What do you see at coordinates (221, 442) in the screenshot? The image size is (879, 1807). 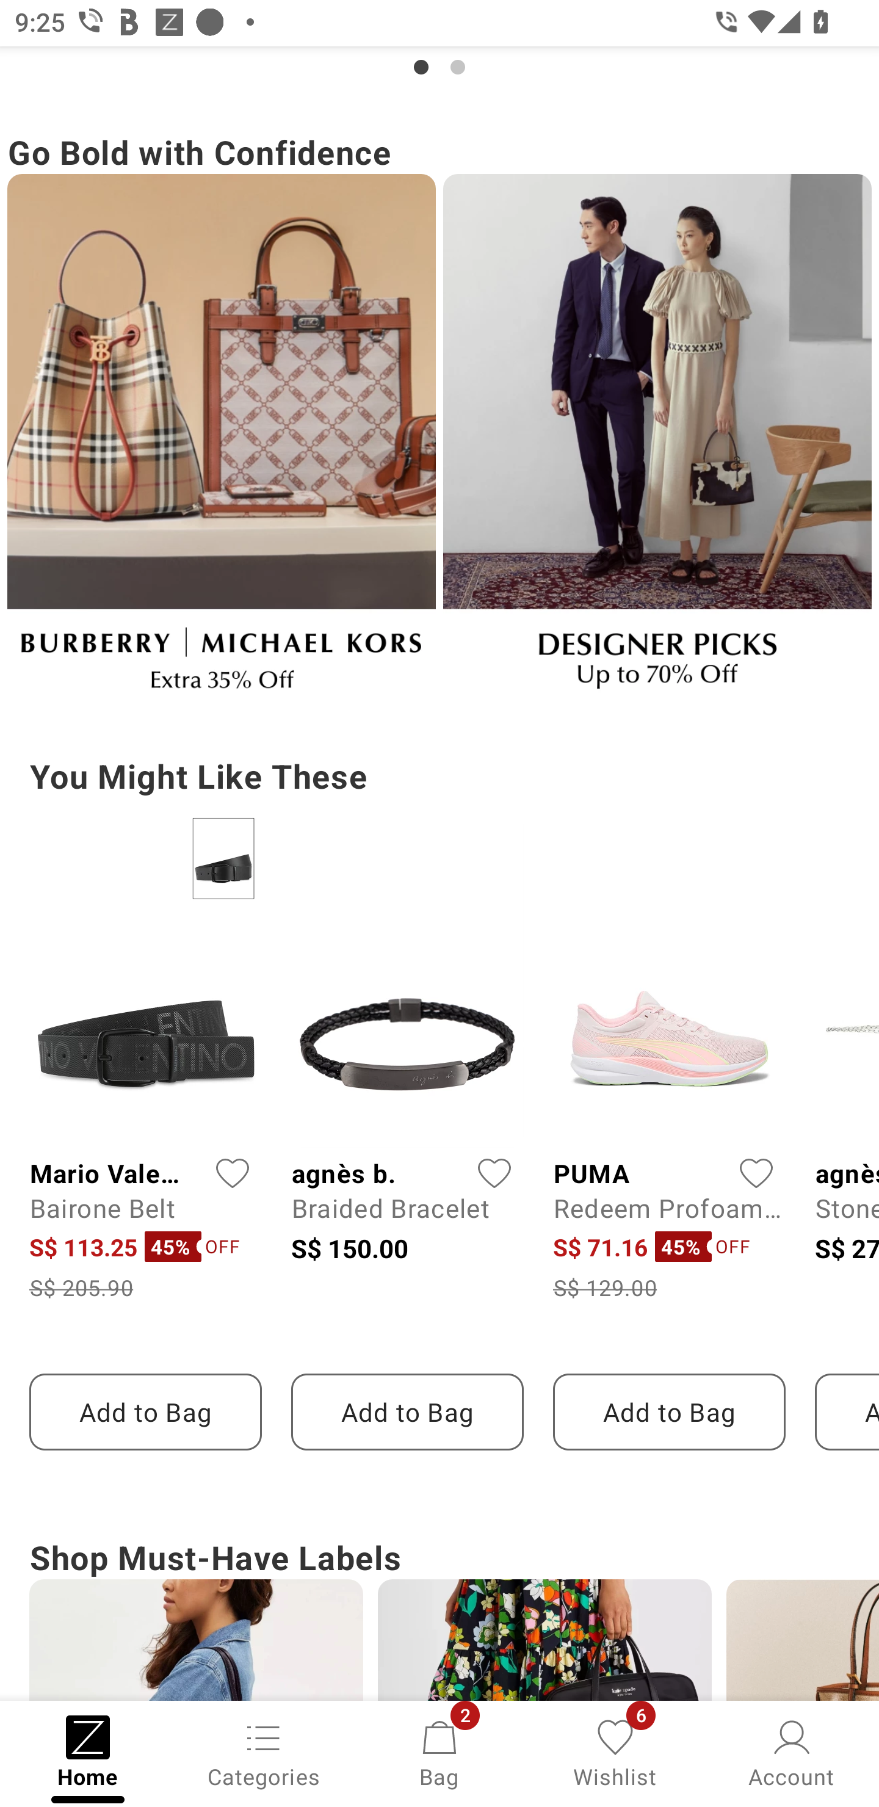 I see `Campaign banner` at bounding box center [221, 442].